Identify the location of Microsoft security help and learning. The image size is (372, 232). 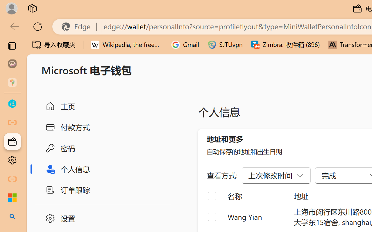
(12, 198).